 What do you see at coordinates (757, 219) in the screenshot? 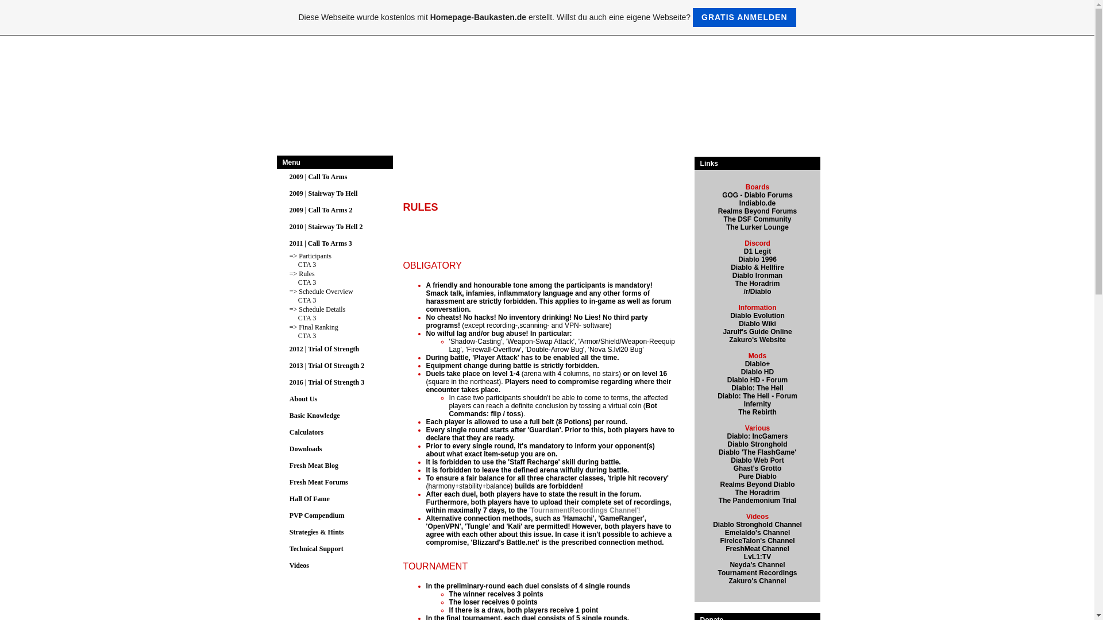
I see `The DSF Community` at bounding box center [757, 219].